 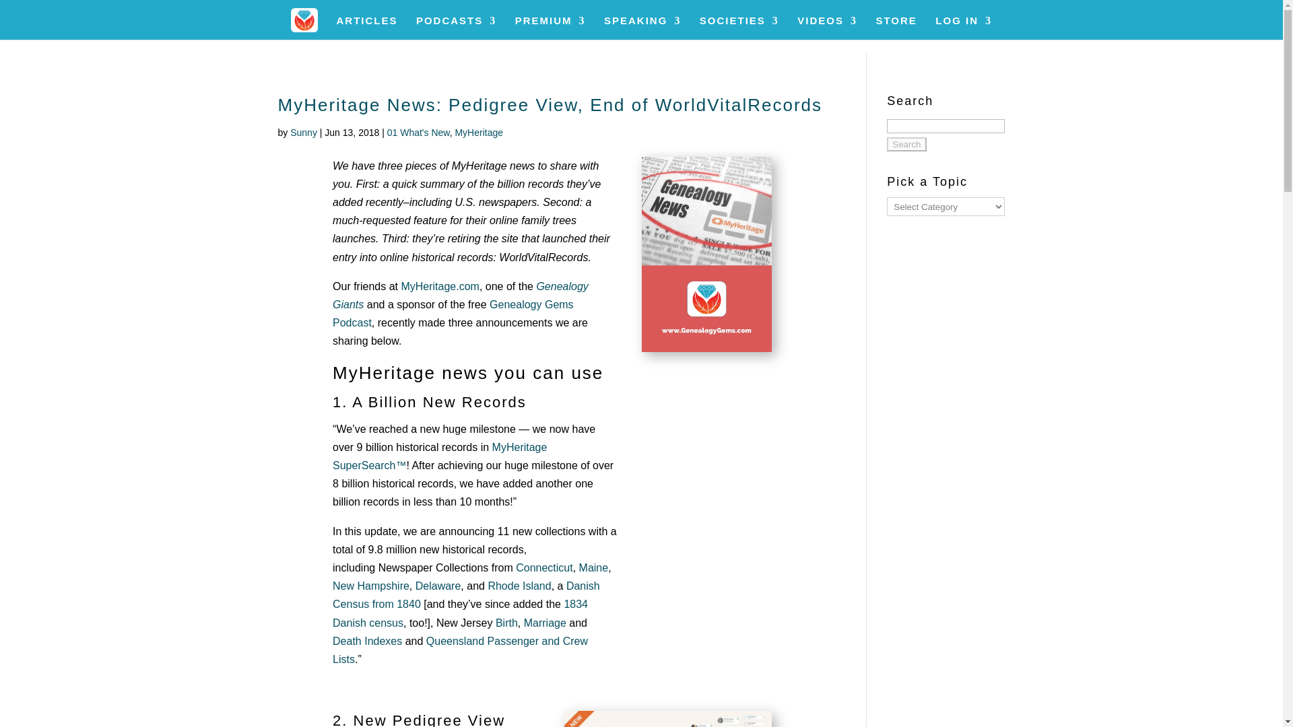 What do you see at coordinates (991, 222) in the screenshot?
I see `Login` at bounding box center [991, 222].